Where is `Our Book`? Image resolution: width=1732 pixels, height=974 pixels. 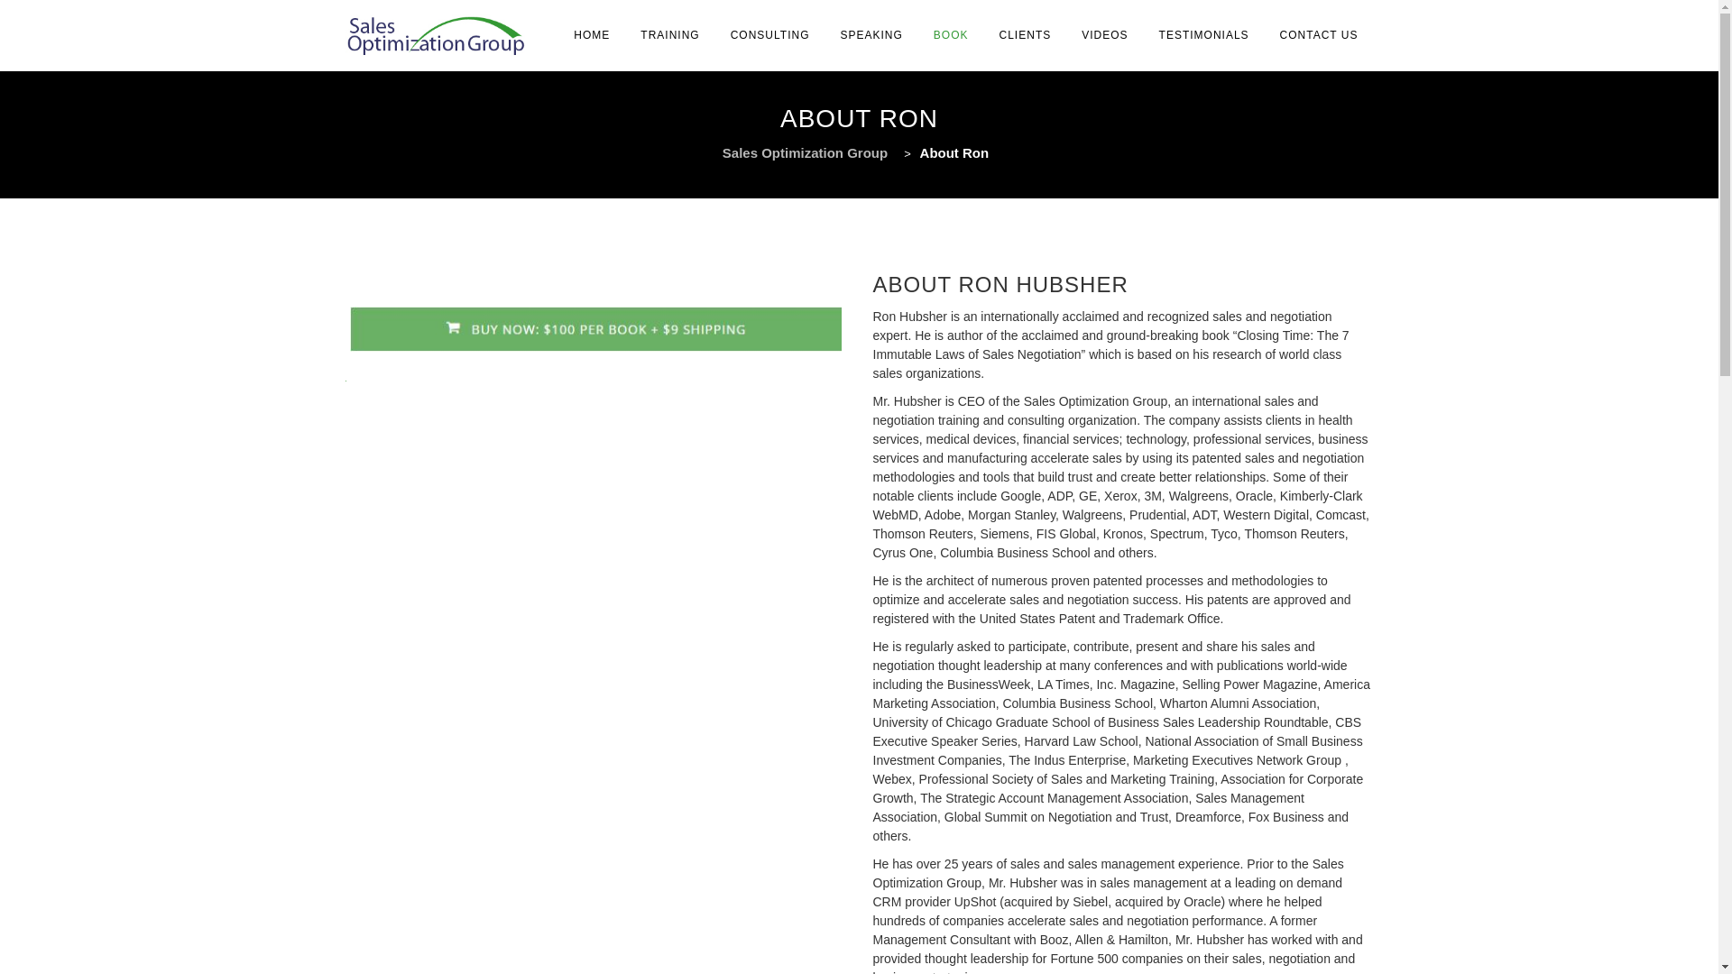 Our Book is located at coordinates (815, 916).